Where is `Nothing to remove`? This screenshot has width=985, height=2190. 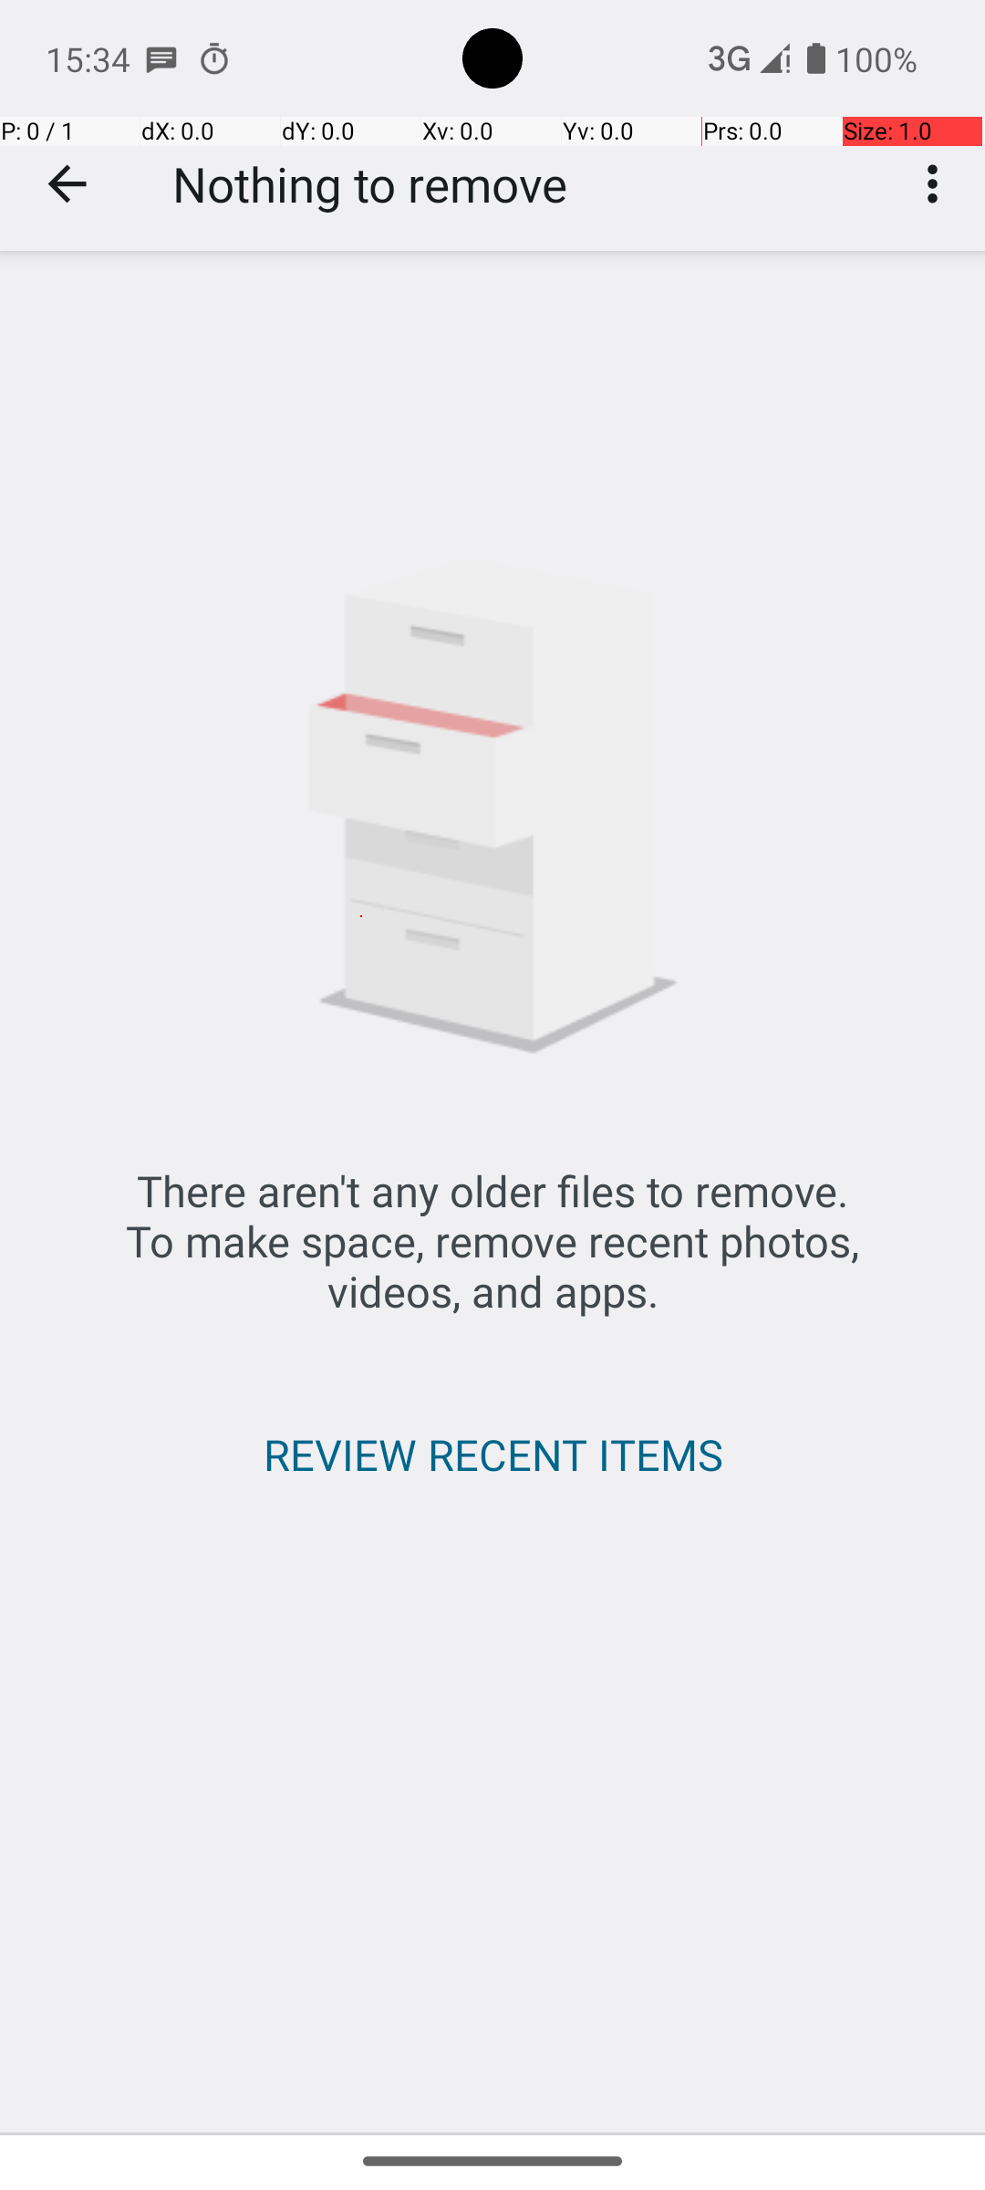
Nothing to remove is located at coordinates (370, 184).